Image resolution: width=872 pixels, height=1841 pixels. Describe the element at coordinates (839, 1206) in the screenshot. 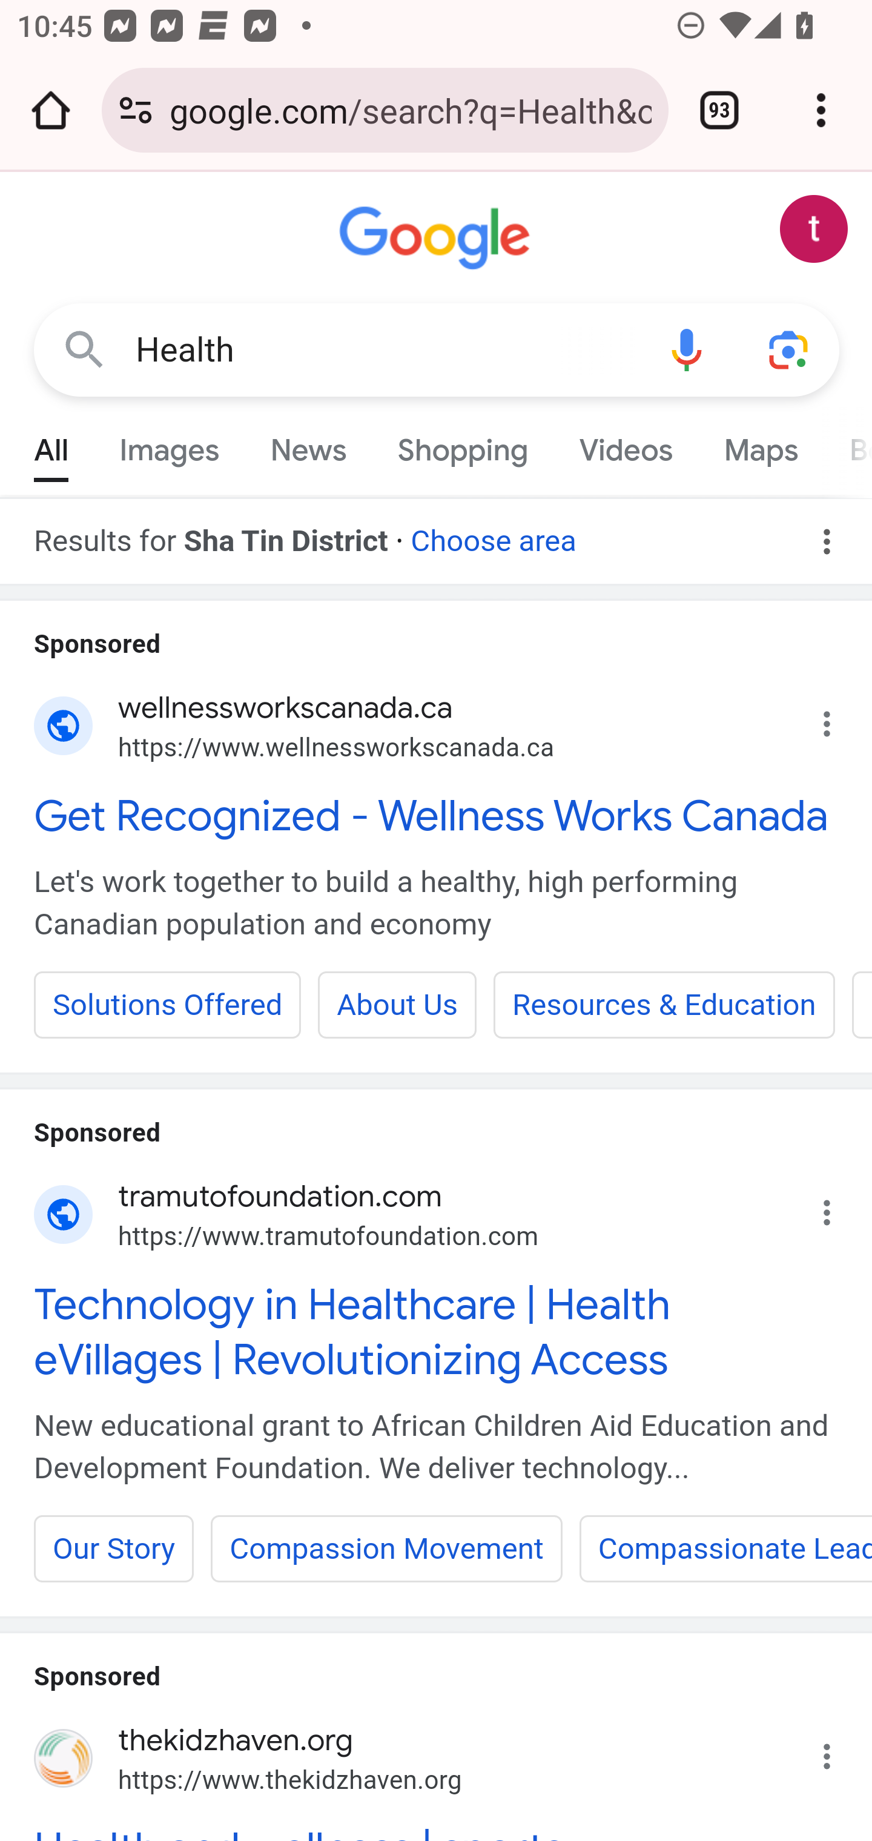

I see `Why this ad?` at that location.